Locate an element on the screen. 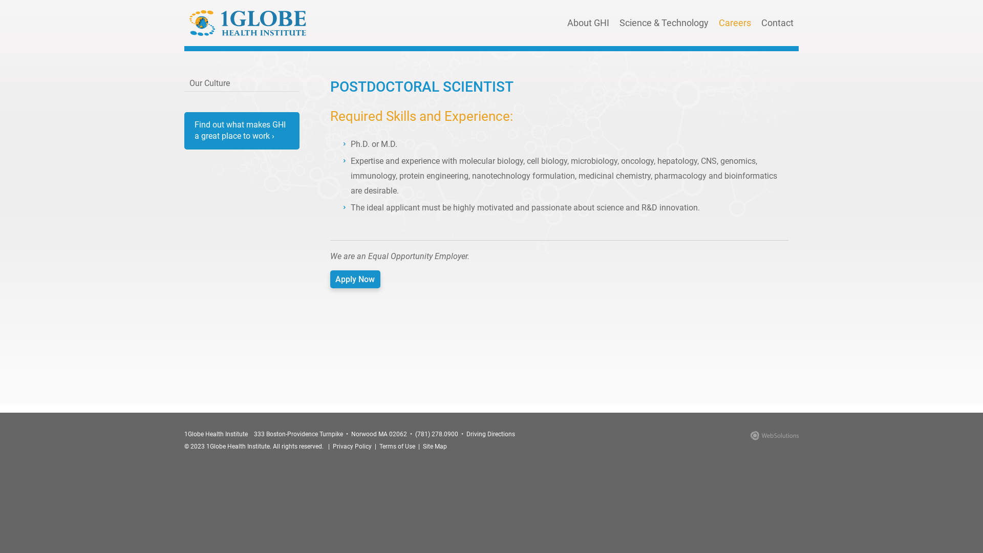  1 Globe Health Institute is located at coordinates (248, 23).